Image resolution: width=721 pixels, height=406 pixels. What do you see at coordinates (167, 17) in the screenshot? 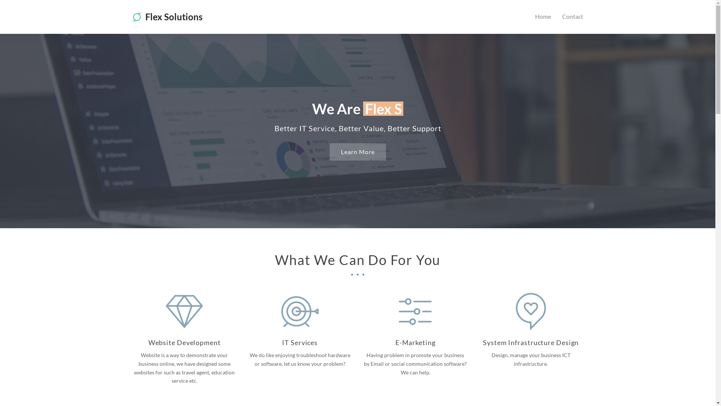
I see `Flex Solutions` at bounding box center [167, 17].